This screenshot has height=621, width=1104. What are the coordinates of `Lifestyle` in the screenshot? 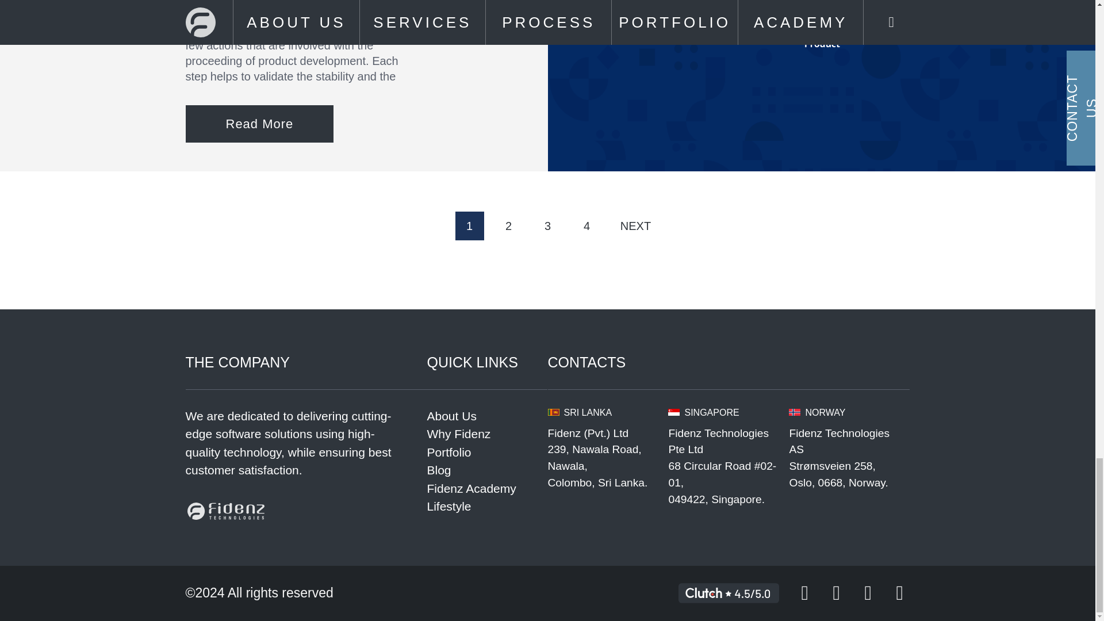 It's located at (486, 507).